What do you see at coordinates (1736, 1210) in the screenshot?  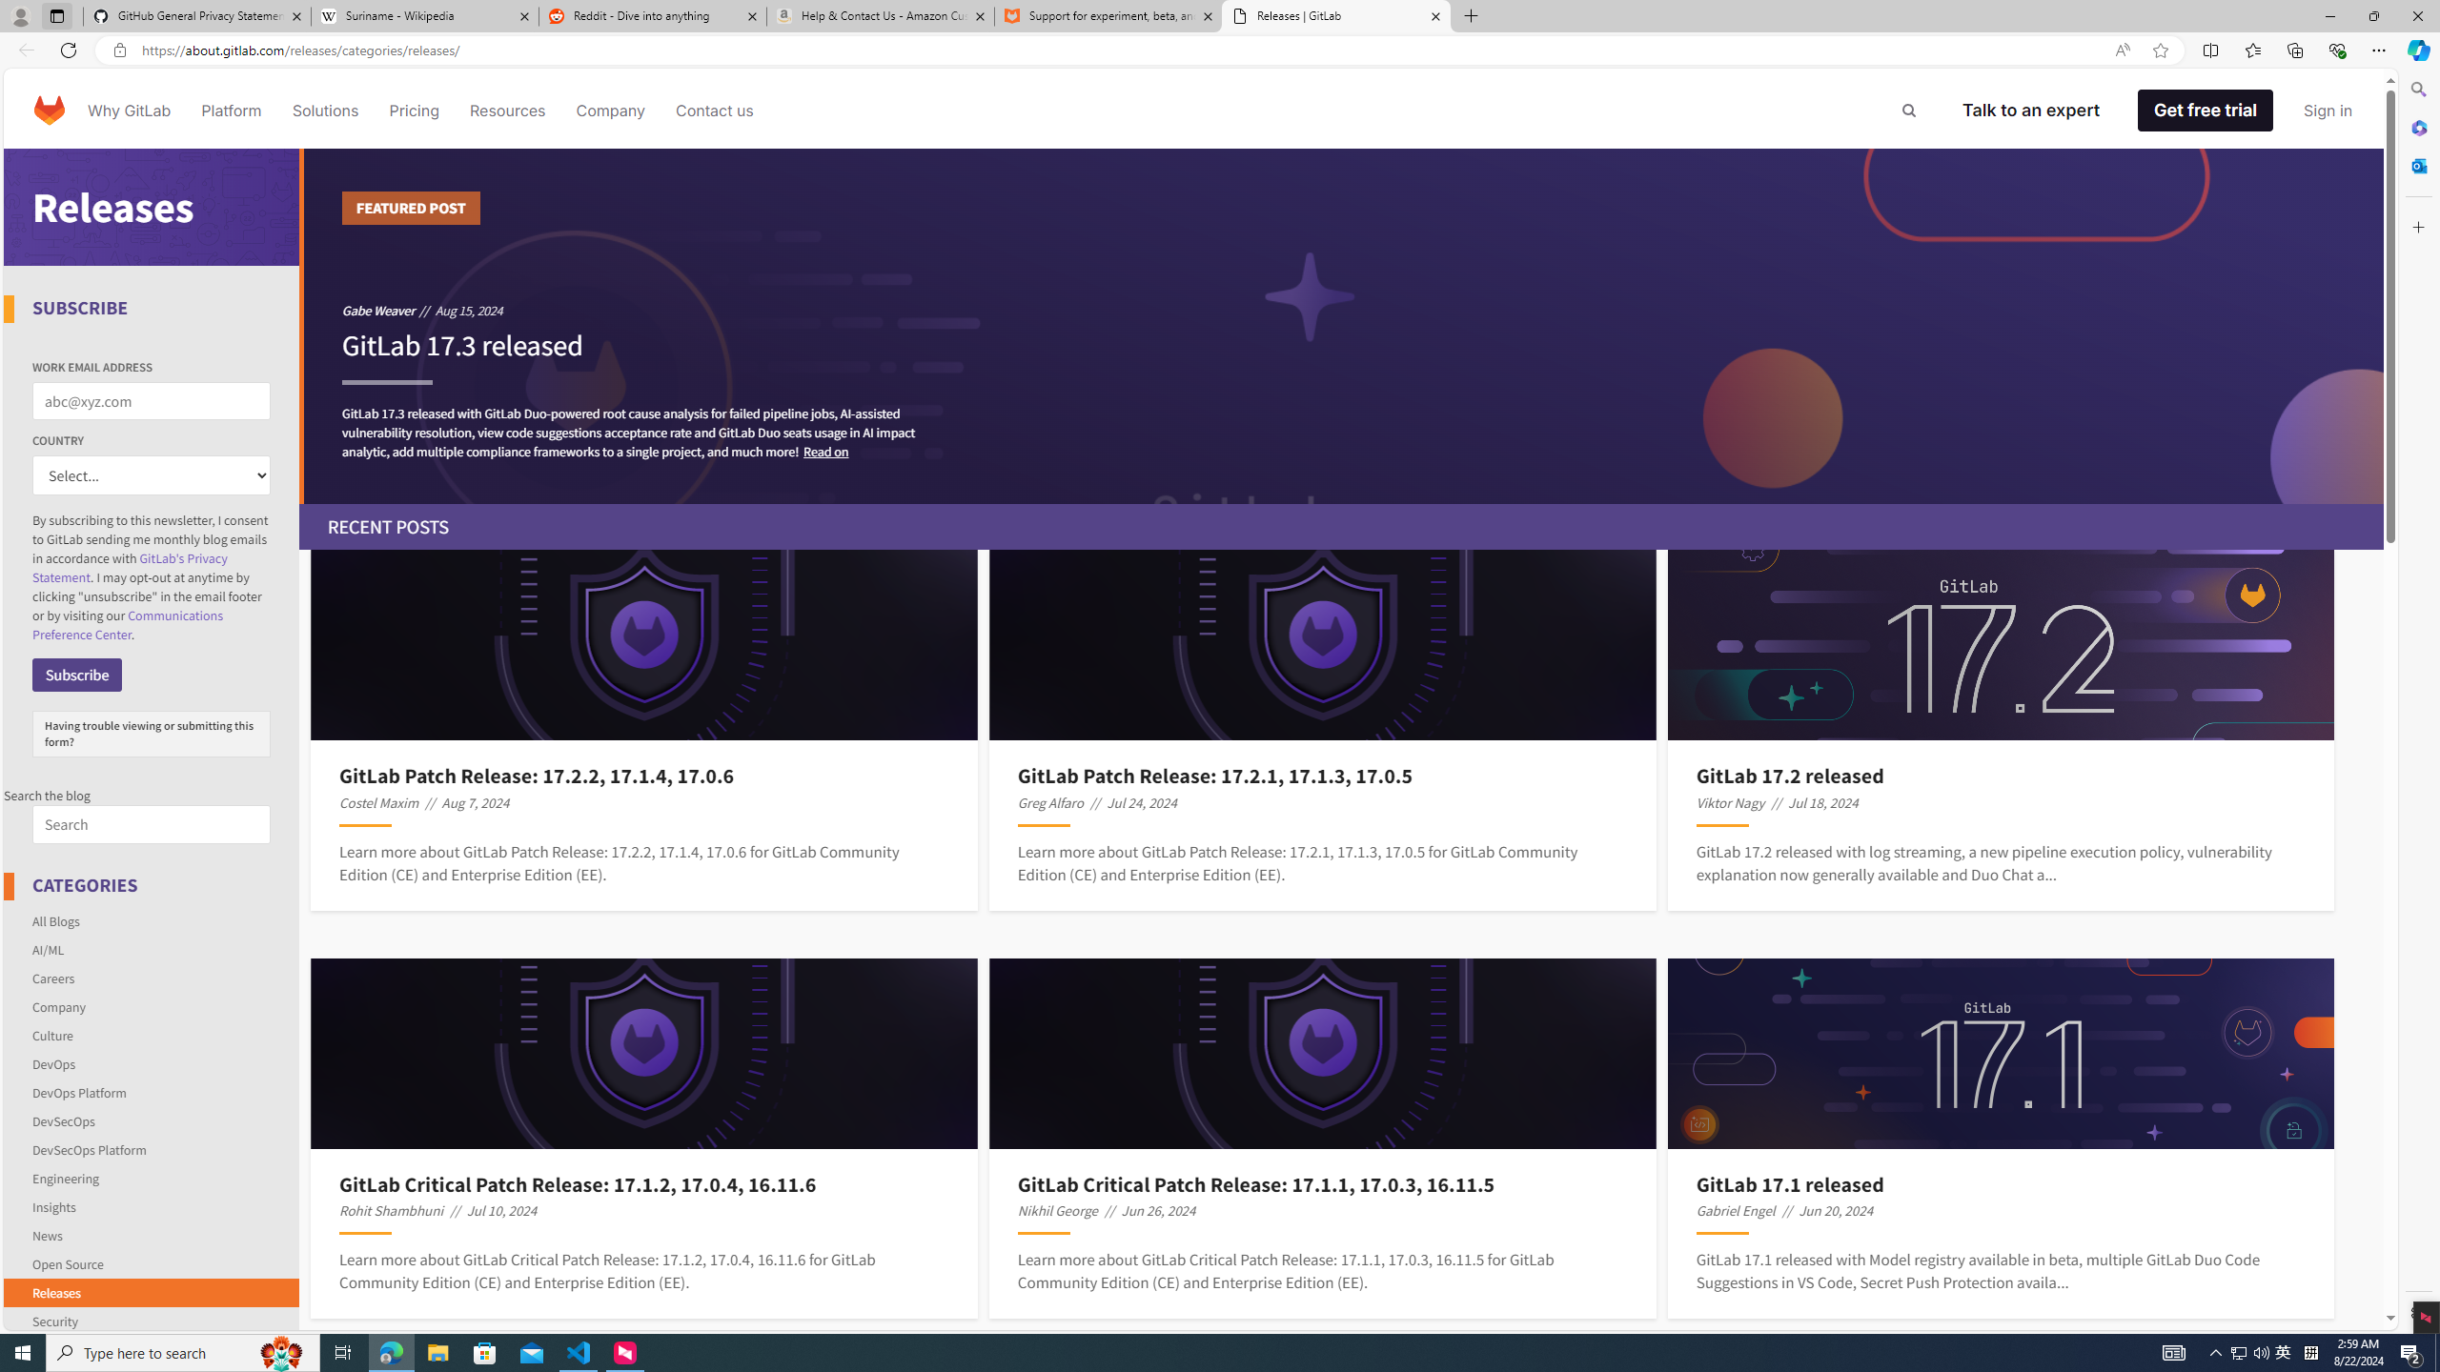 I see `Gabriel Engel` at bounding box center [1736, 1210].